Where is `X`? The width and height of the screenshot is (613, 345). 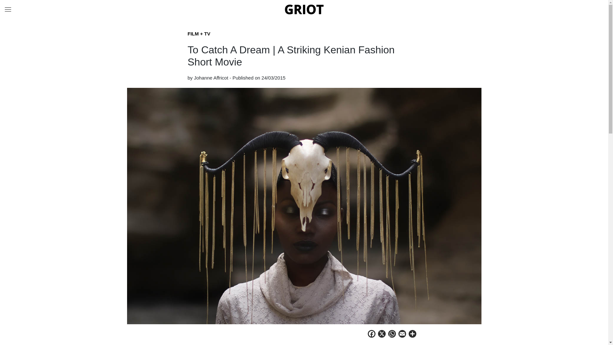 X is located at coordinates (382, 335).